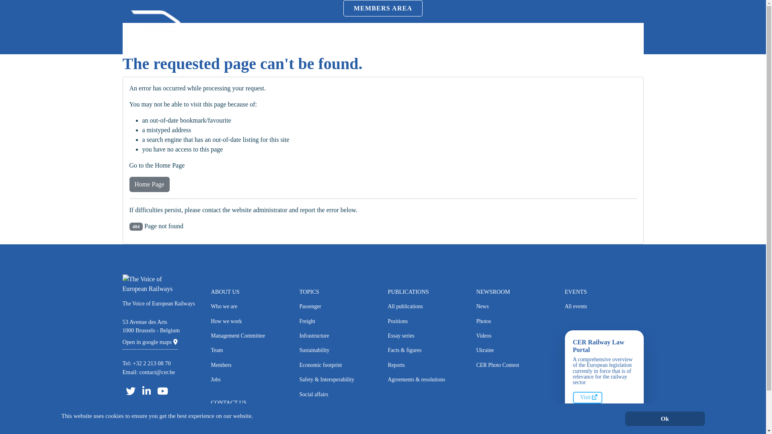 The image size is (772, 434). I want to click on Topics, so click(399, 39).